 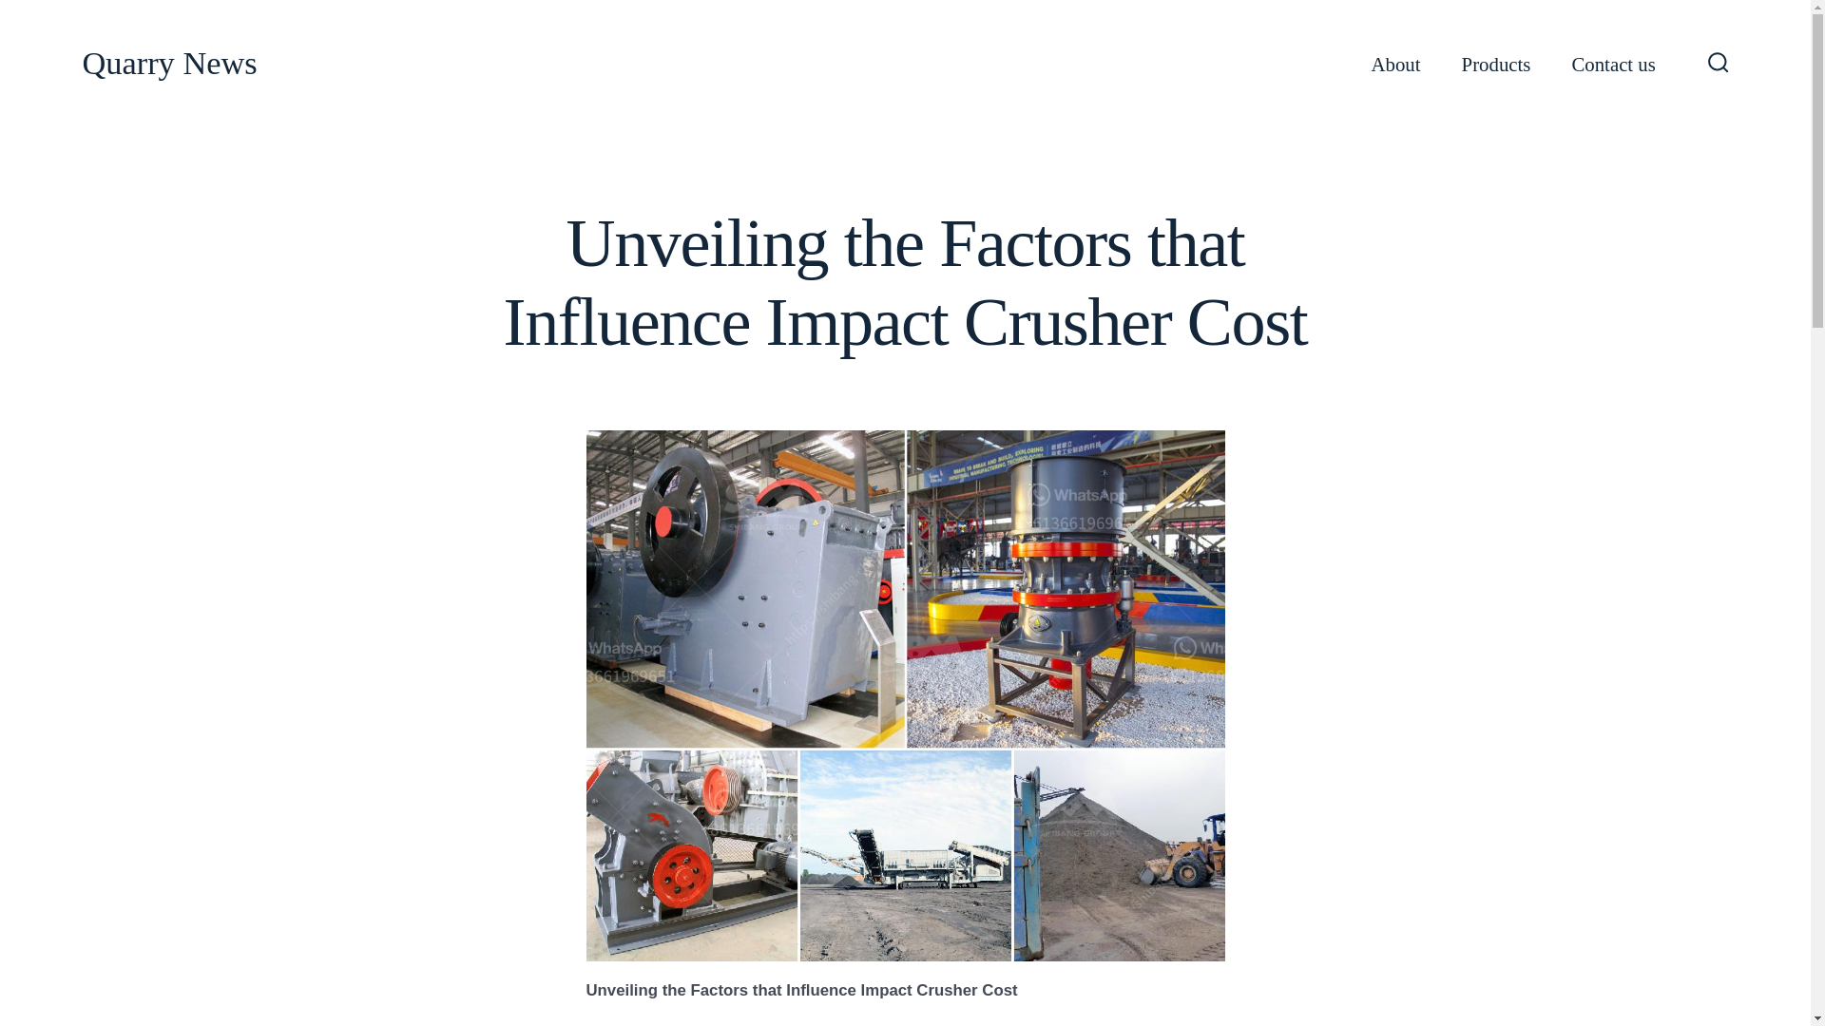 What do you see at coordinates (169, 64) in the screenshot?
I see `Quarry News` at bounding box center [169, 64].